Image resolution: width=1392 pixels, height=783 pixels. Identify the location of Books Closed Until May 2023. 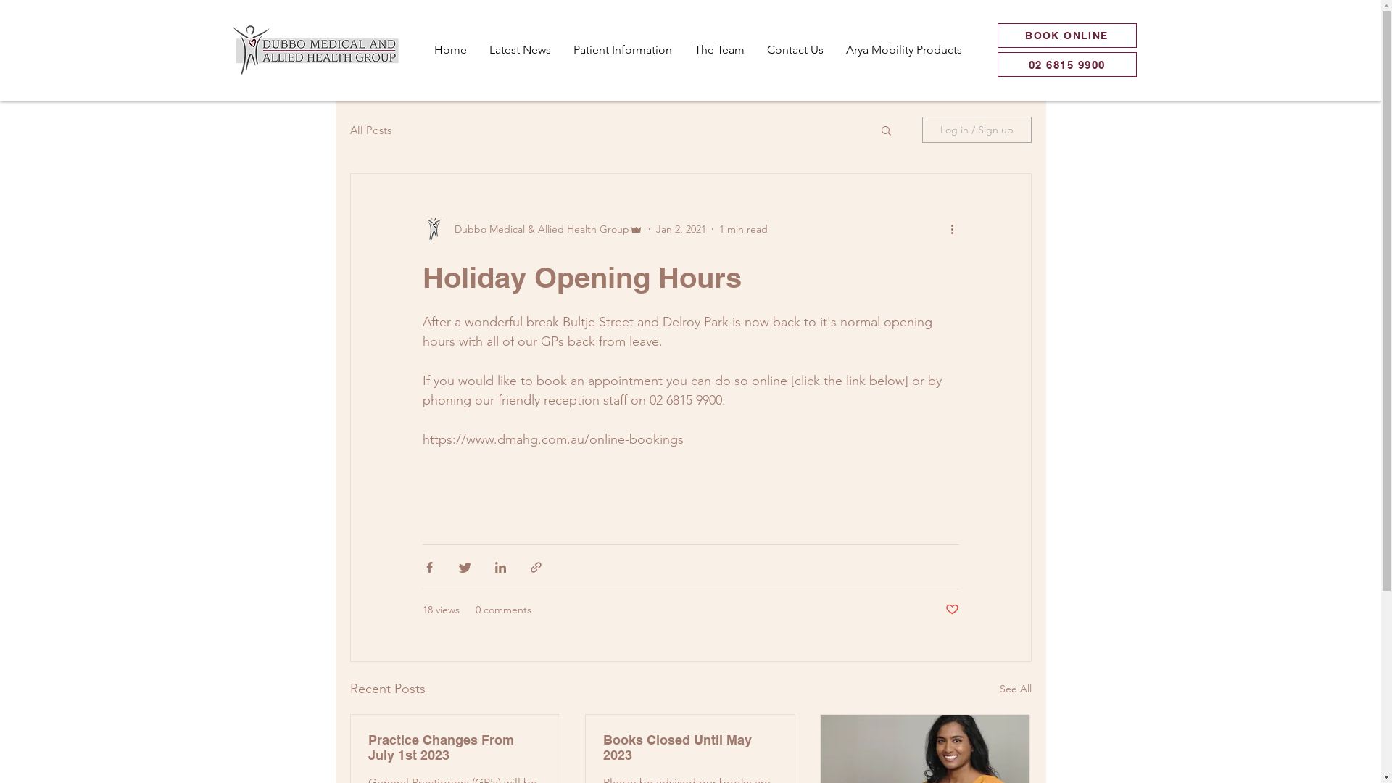
(690, 747).